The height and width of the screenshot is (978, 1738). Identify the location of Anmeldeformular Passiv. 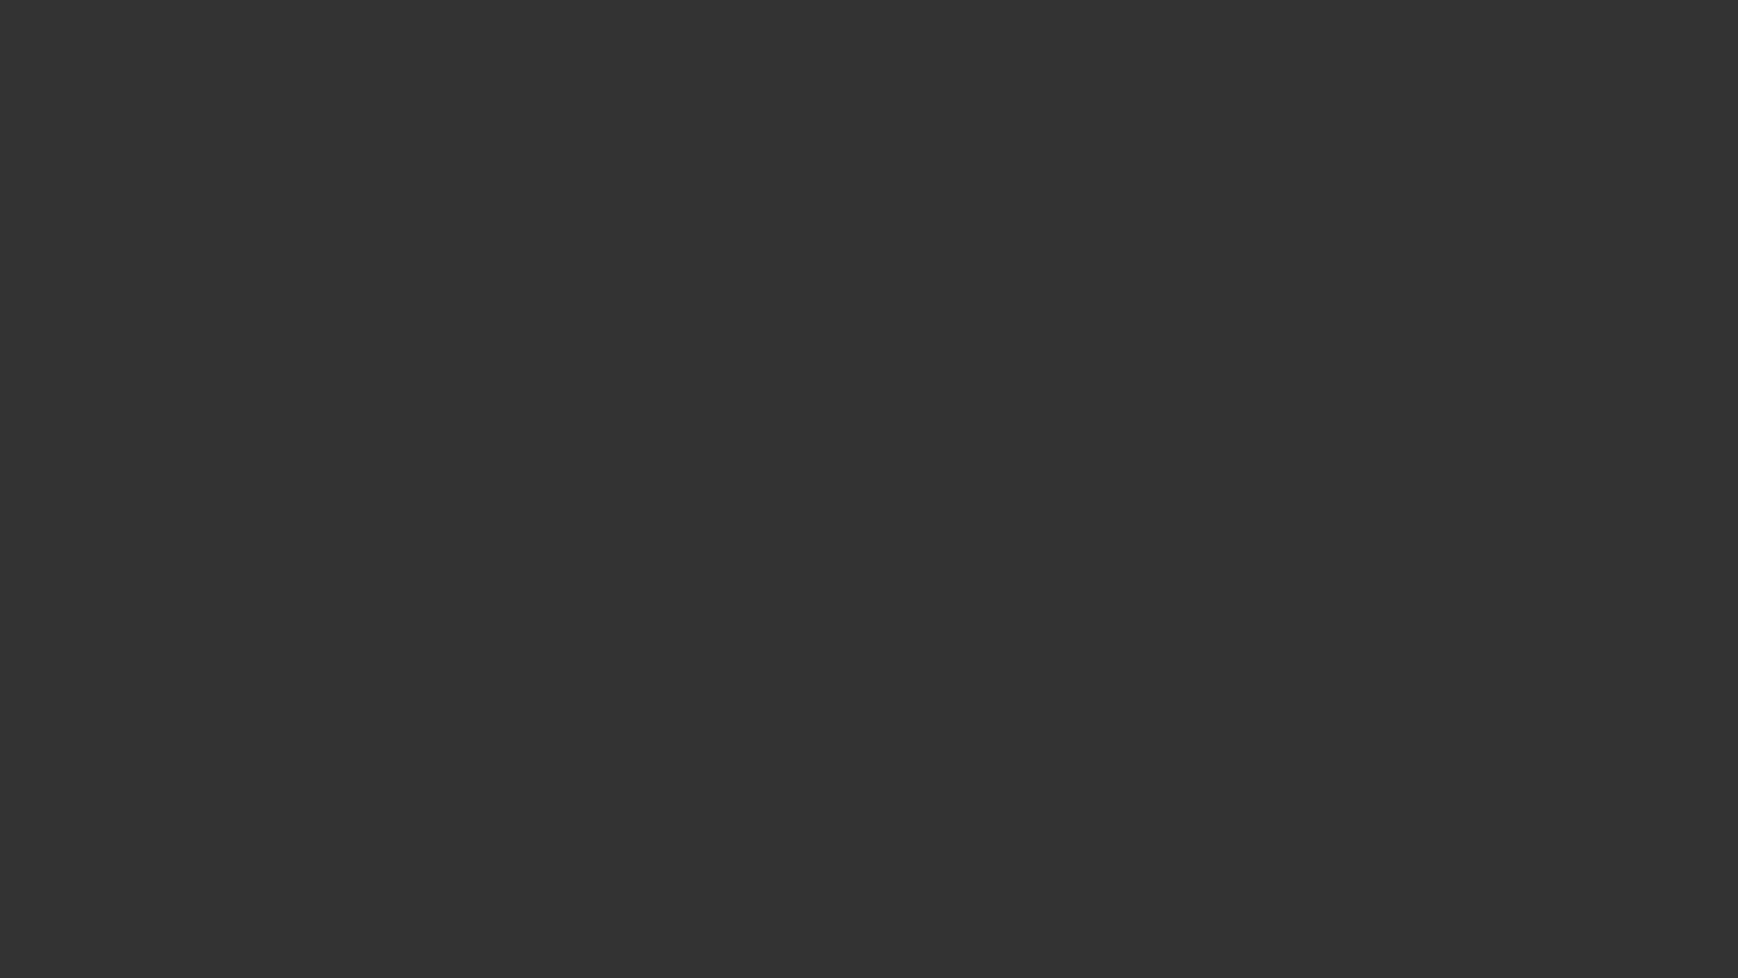
(145, 389).